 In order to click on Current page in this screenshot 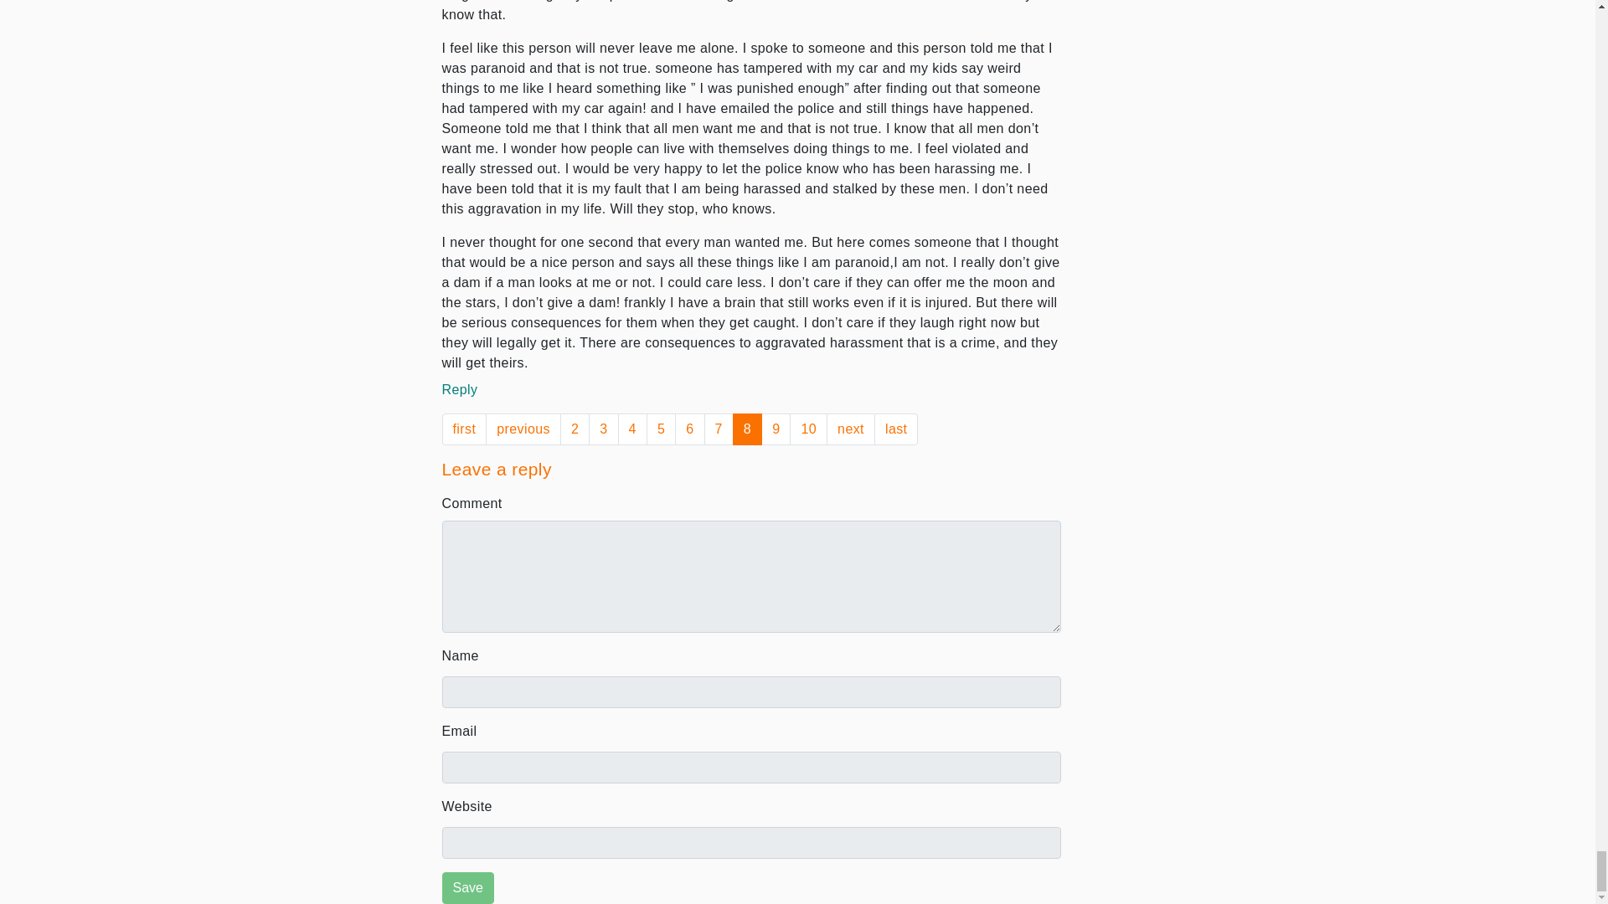, I will do `click(747, 429)`.